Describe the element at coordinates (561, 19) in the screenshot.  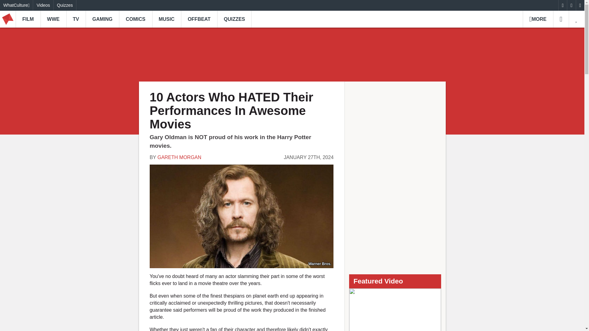
I see `Search` at that location.